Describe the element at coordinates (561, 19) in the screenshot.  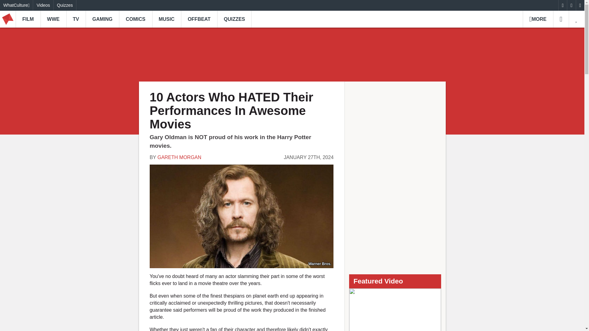
I see `Search` at that location.